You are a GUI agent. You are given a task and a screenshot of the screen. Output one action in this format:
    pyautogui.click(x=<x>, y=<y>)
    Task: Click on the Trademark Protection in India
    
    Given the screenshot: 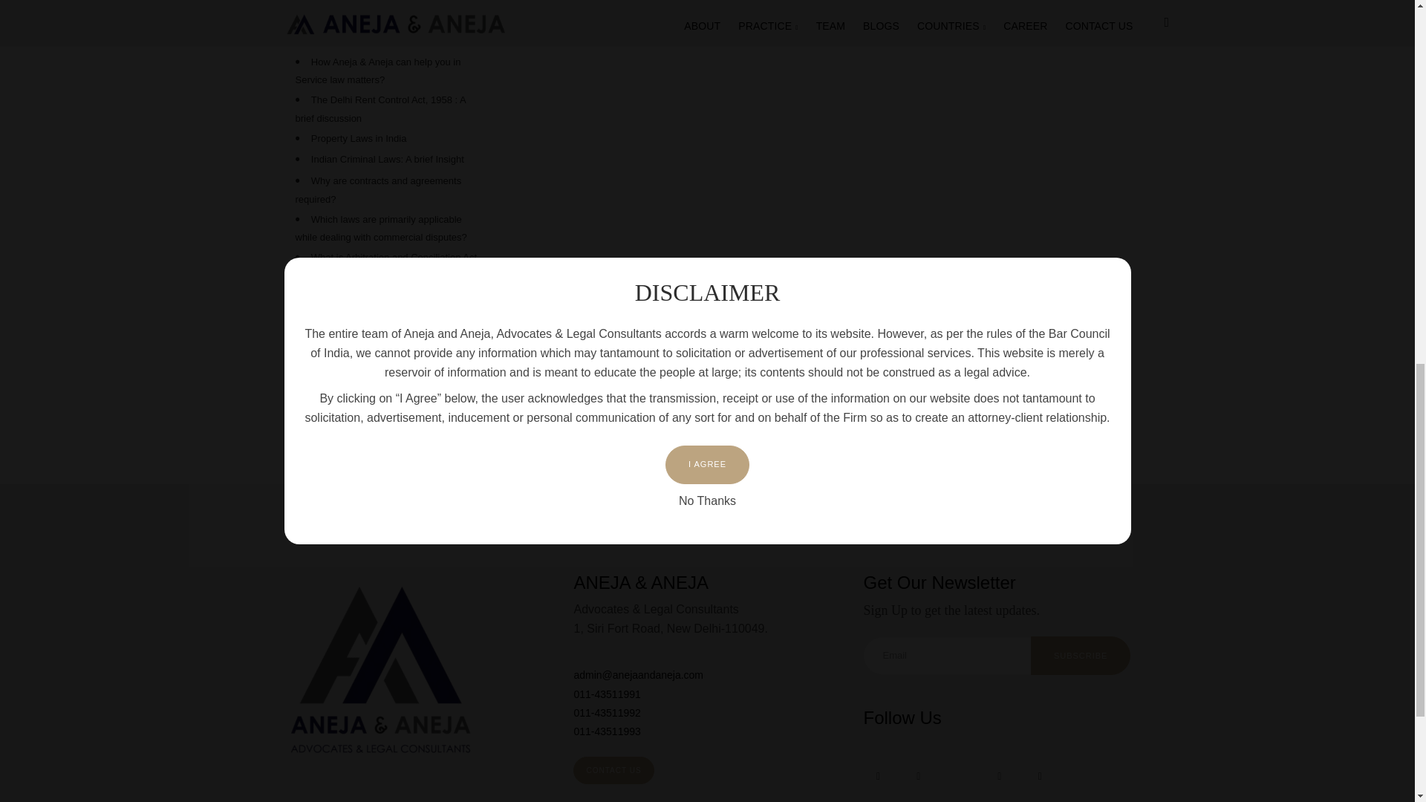 What is the action you would take?
    pyautogui.click(x=374, y=296)
    